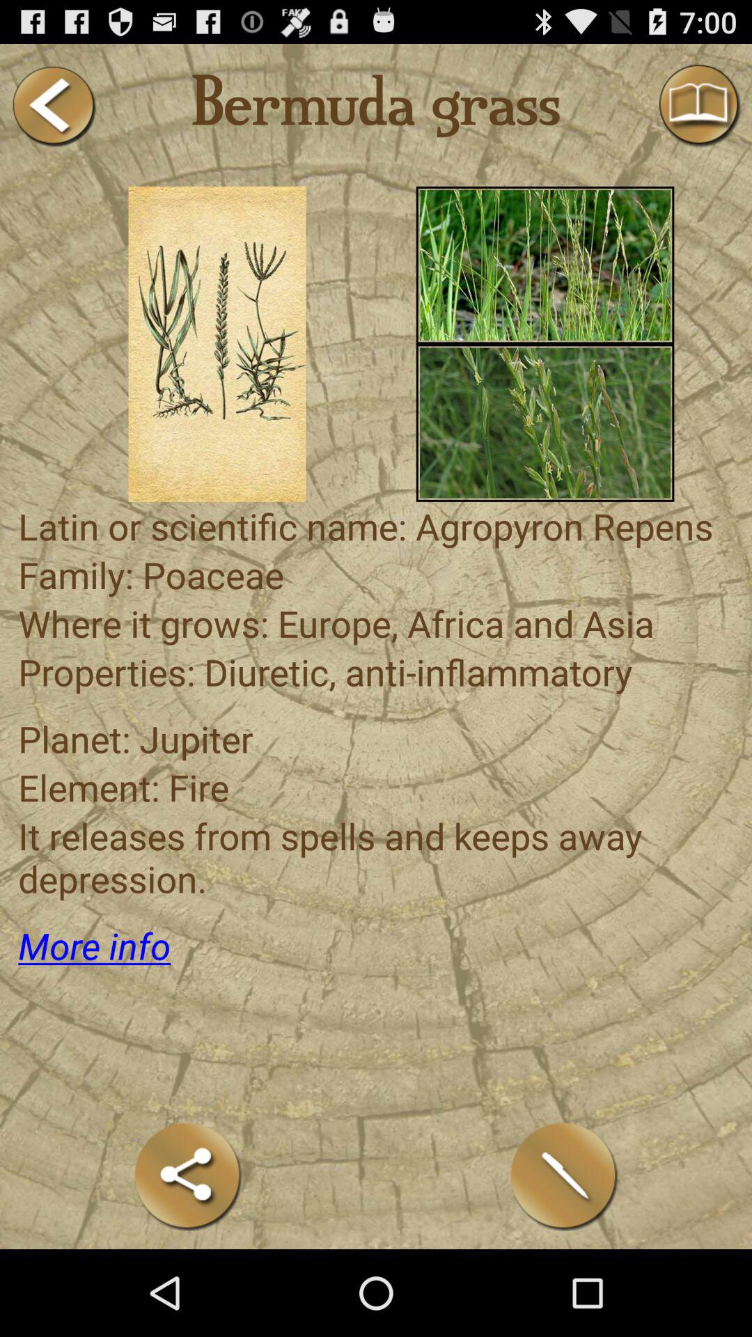 This screenshot has height=1337, width=752. What do you see at coordinates (188, 1175) in the screenshot?
I see `choose the share option` at bounding box center [188, 1175].